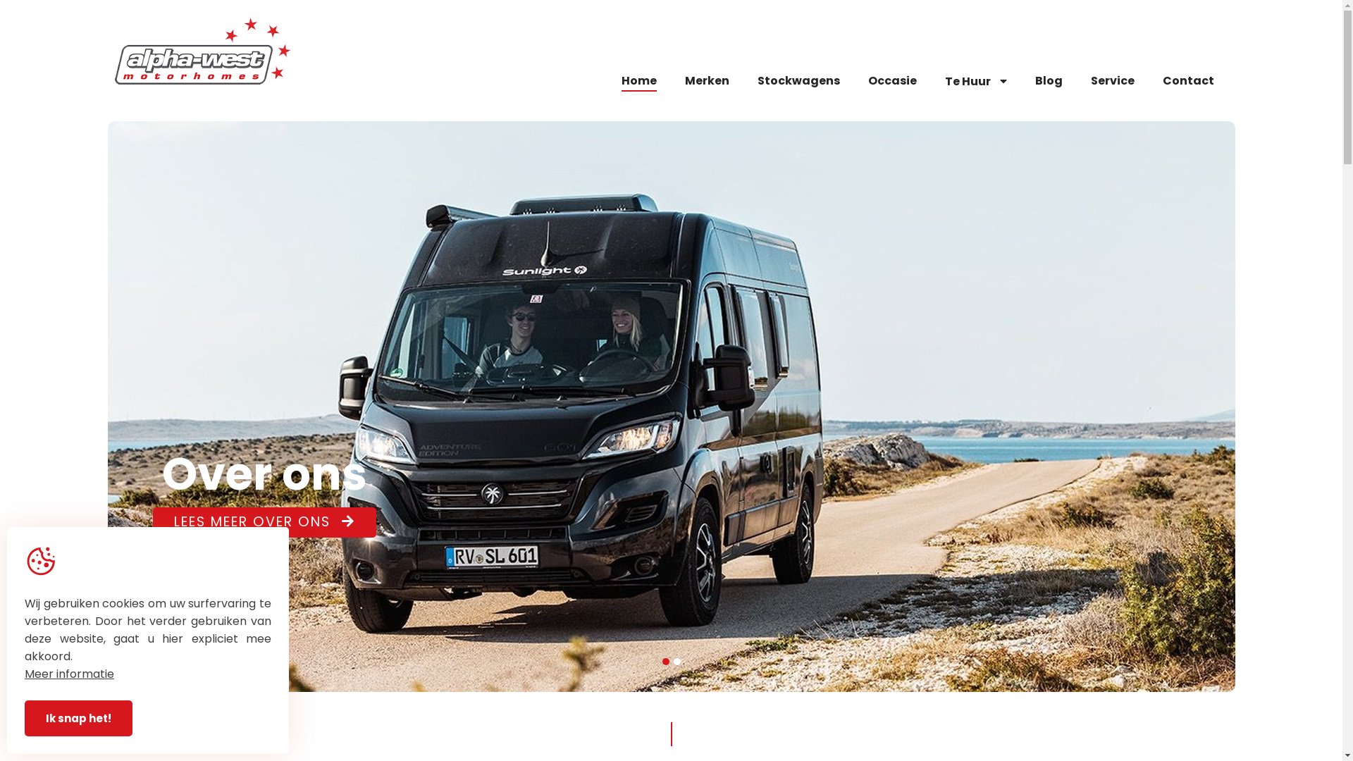  What do you see at coordinates (264, 523) in the screenshot?
I see `LEES MEER OVER ONS` at bounding box center [264, 523].